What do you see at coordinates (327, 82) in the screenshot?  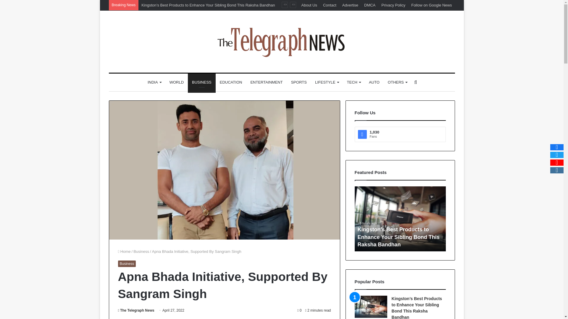 I see `LIFESTYLE` at bounding box center [327, 82].